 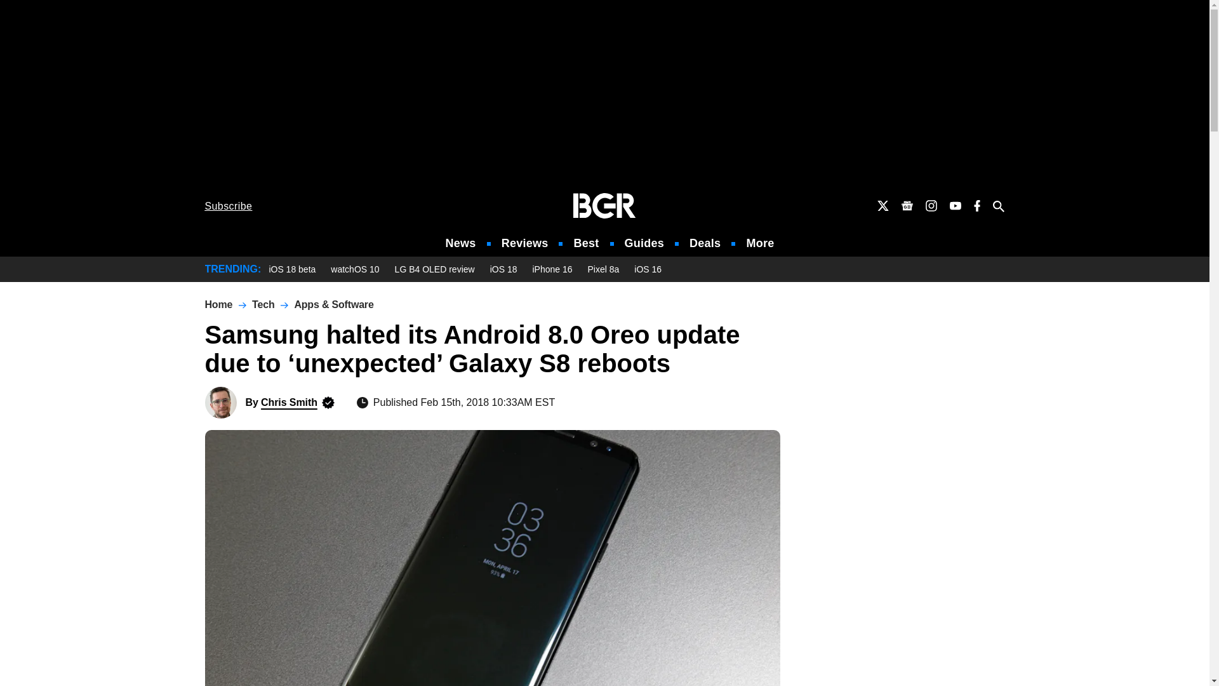 I want to click on Subscribe, so click(x=229, y=206).